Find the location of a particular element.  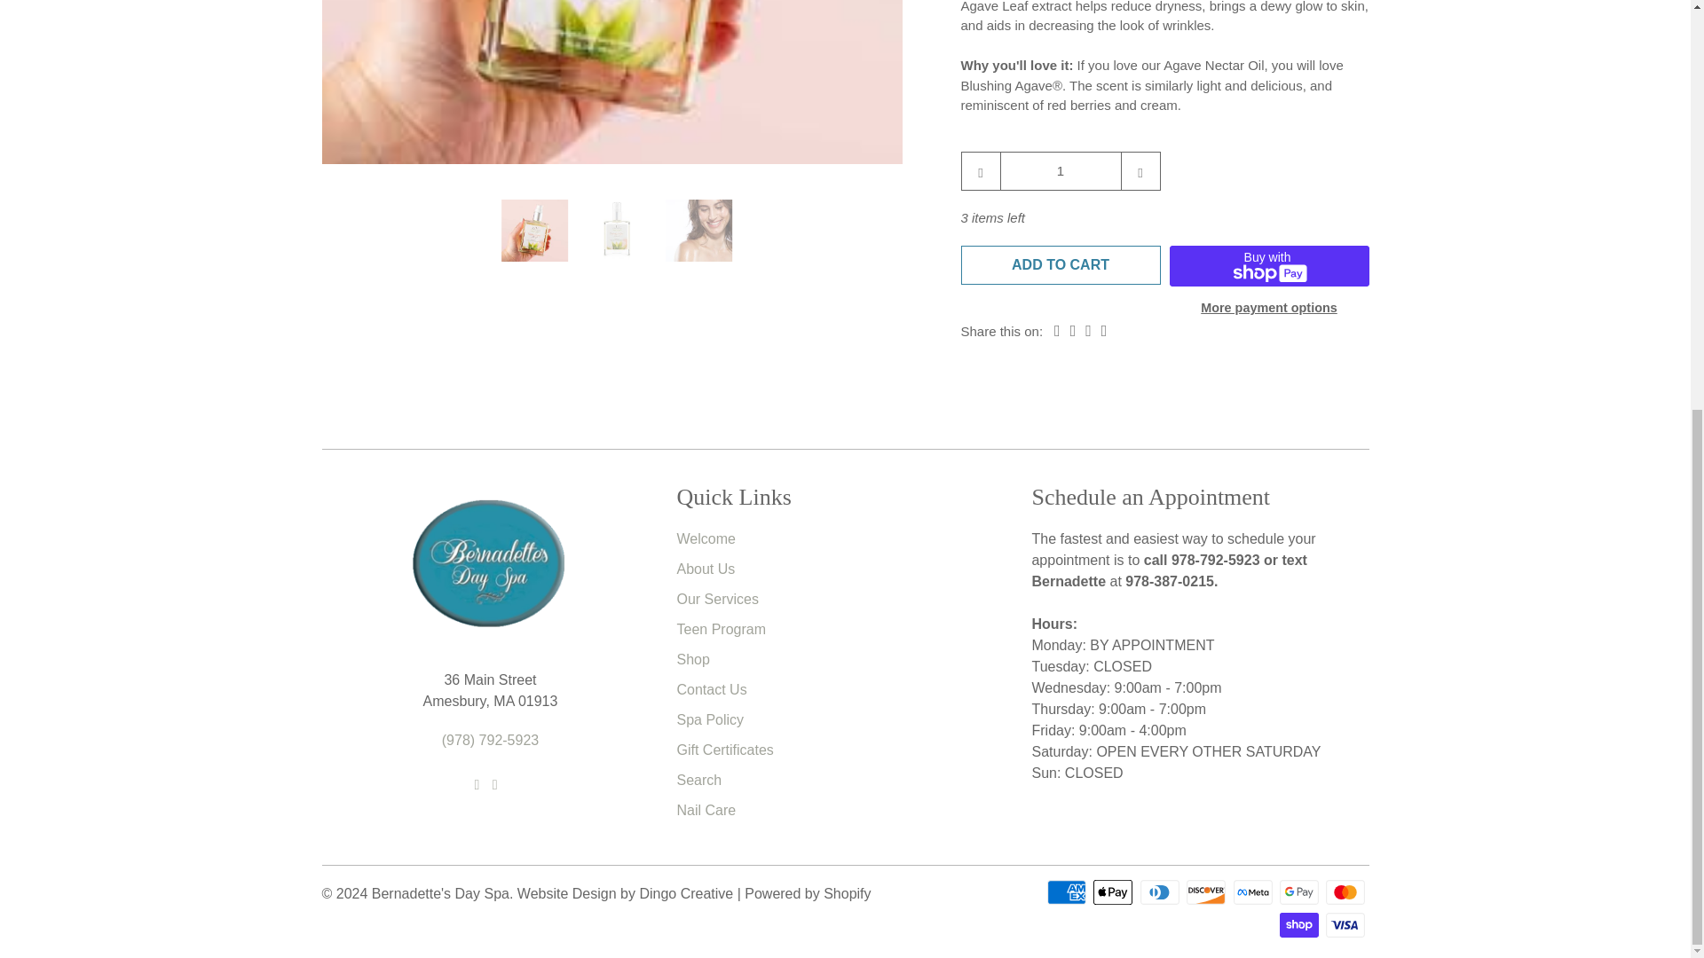

Discover is located at coordinates (1207, 891).